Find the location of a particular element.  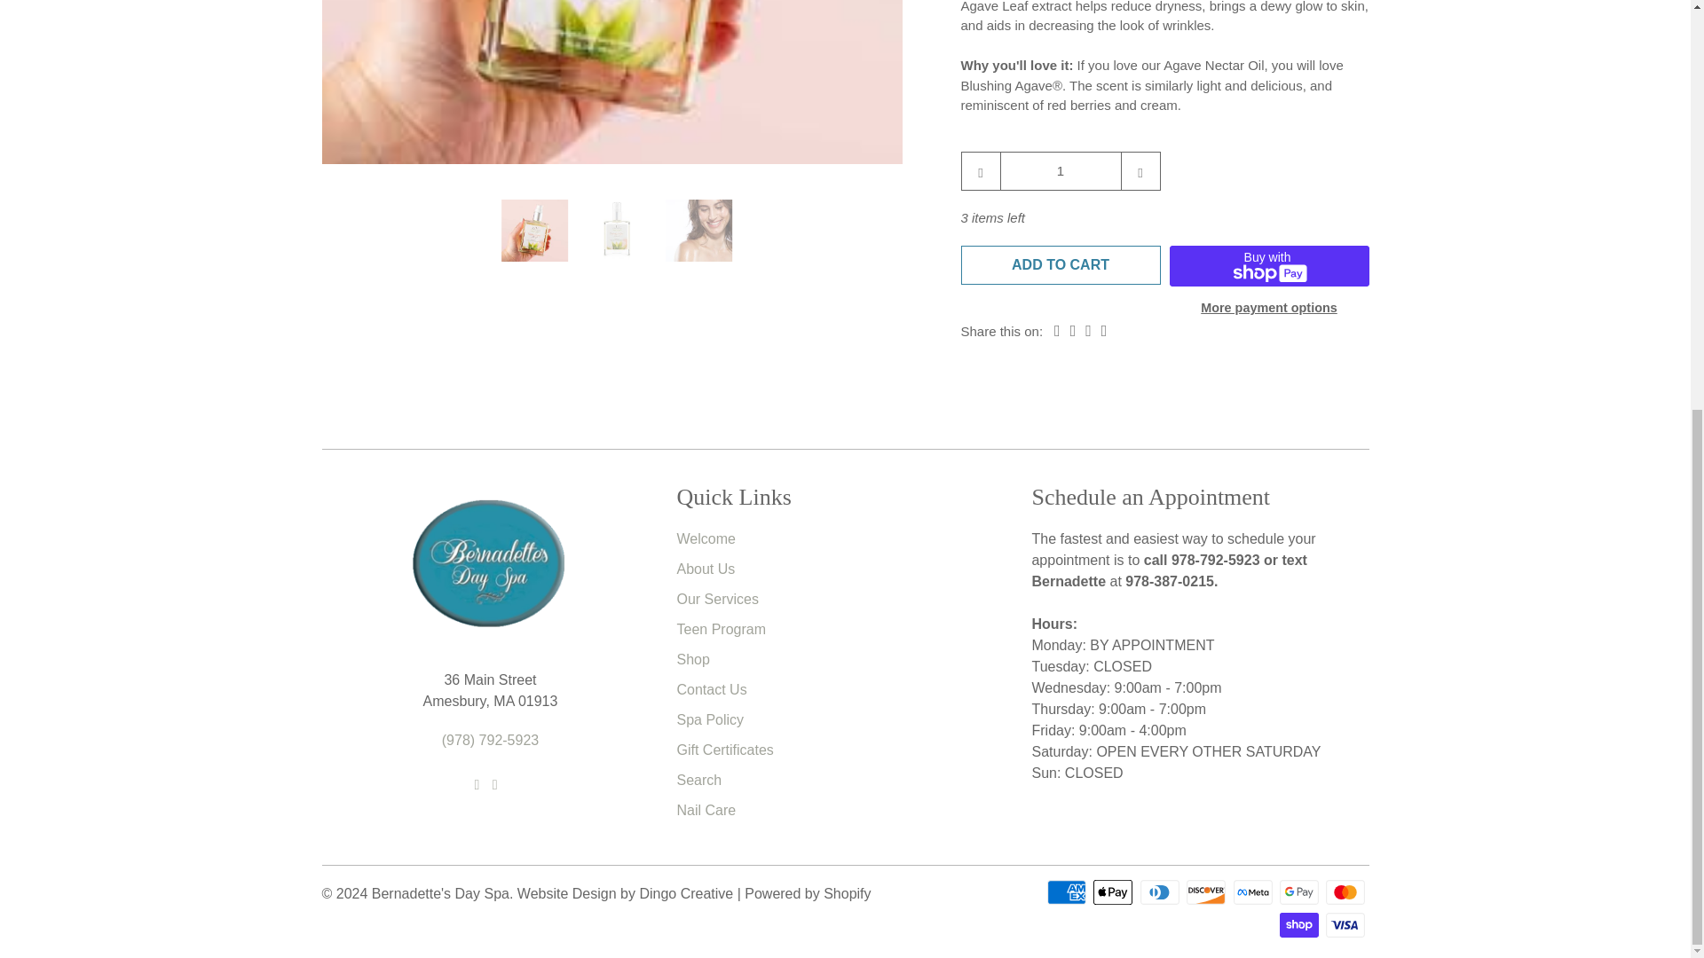

Discover is located at coordinates (1207, 891).